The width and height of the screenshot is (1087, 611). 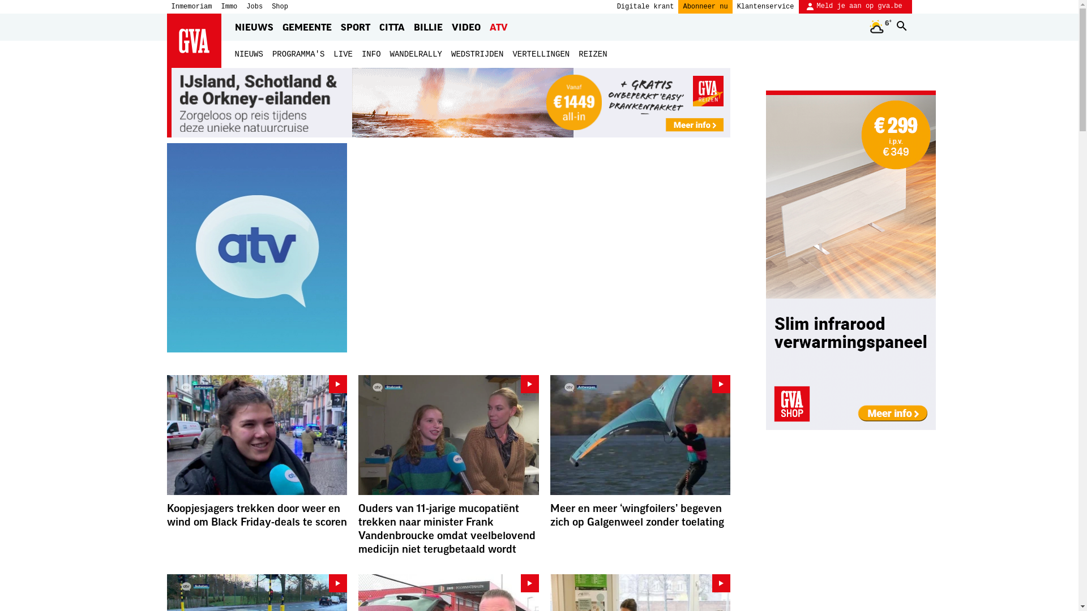 What do you see at coordinates (477, 54) in the screenshot?
I see `WEDSTRIJDEN` at bounding box center [477, 54].